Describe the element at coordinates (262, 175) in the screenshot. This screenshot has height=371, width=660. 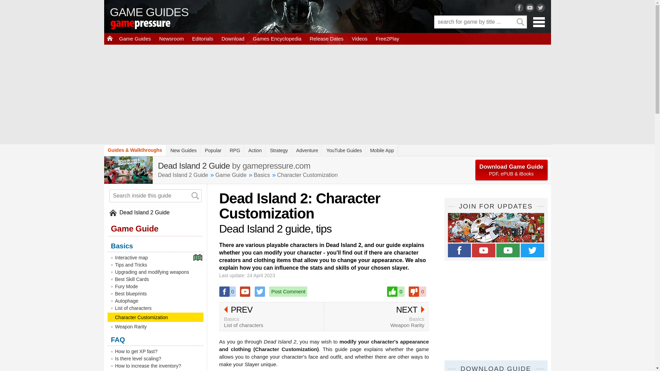
I see `Free2Play` at that location.